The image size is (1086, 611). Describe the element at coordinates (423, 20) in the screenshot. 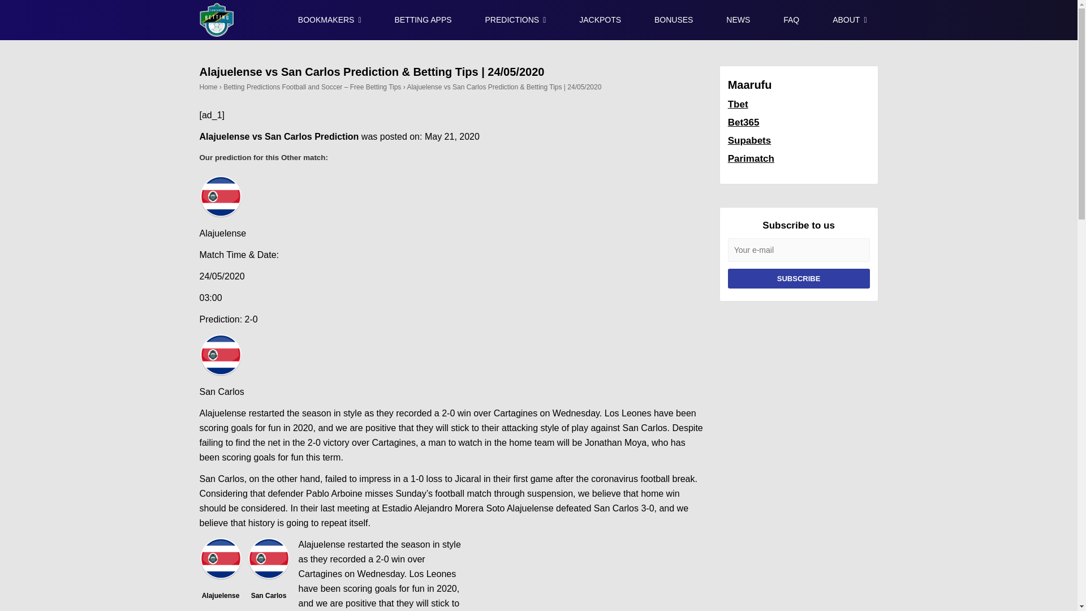

I see `BETTING APPS` at that location.